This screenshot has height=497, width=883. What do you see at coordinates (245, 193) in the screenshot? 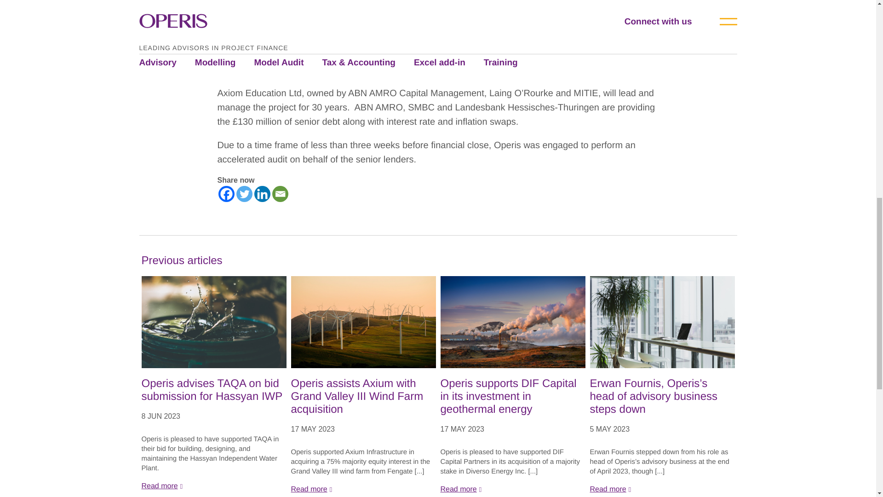
I see `Twitter` at bounding box center [245, 193].